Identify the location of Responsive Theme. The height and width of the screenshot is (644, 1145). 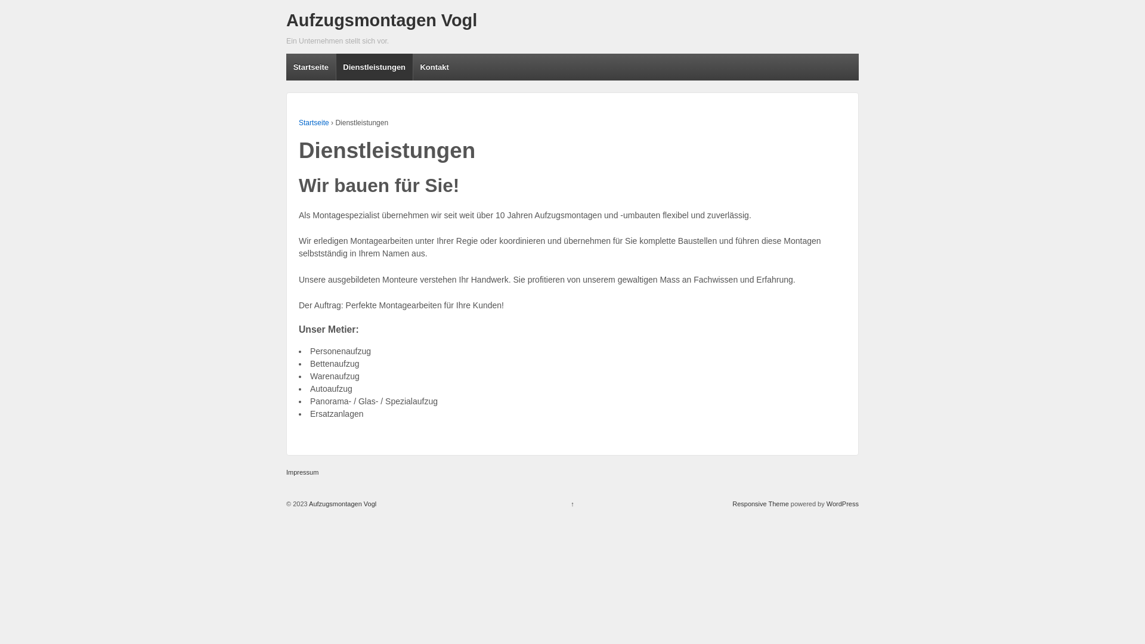
(761, 504).